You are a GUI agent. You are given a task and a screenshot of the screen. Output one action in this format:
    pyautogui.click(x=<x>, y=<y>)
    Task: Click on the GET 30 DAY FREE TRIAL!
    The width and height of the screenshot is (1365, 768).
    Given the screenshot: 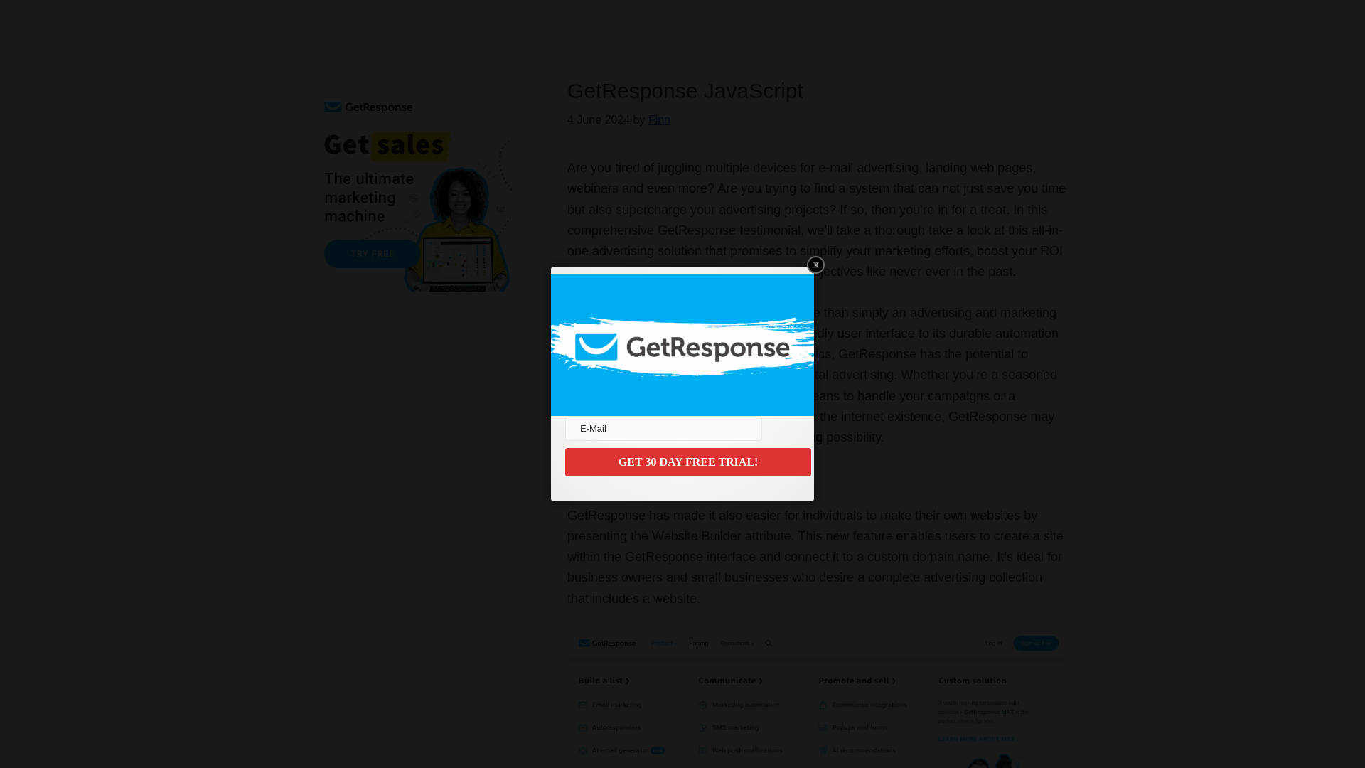 What is the action you would take?
    pyautogui.click(x=687, y=462)
    